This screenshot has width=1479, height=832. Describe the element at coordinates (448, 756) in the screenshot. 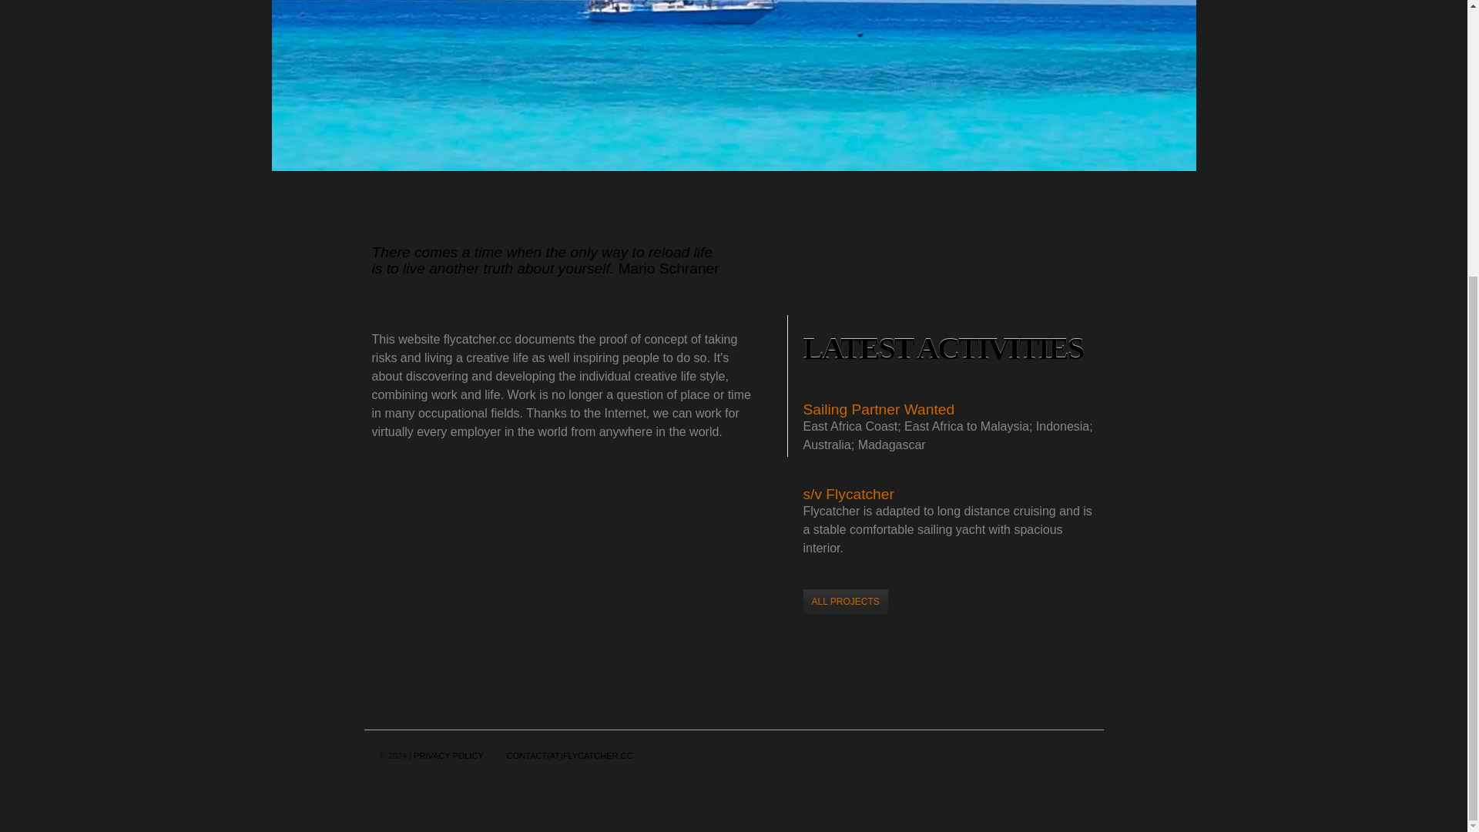

I see `PRIVACY POLICY` at that location.